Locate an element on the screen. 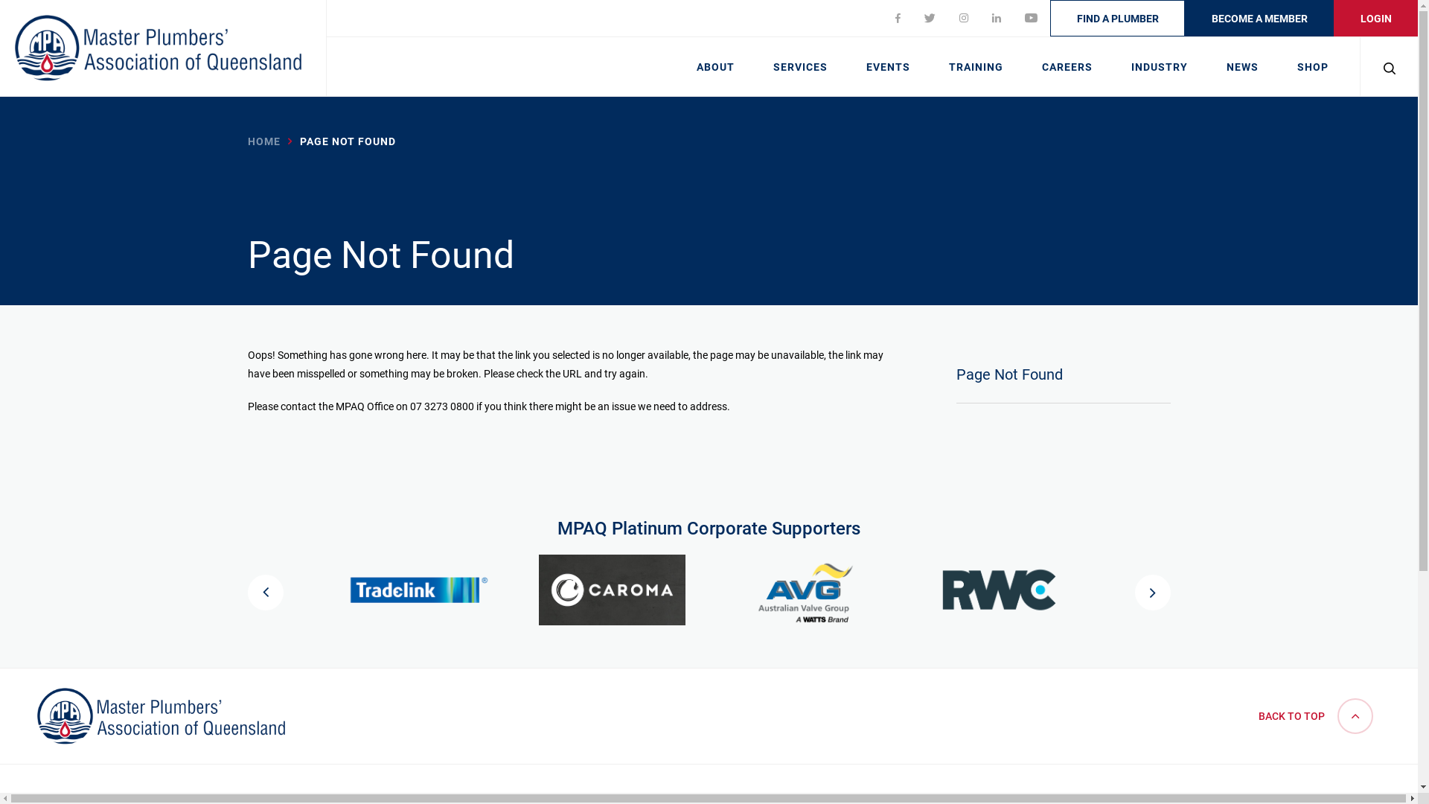 This screenshot has height=804, width=1429. Previous is located at coordinates (265, 593).